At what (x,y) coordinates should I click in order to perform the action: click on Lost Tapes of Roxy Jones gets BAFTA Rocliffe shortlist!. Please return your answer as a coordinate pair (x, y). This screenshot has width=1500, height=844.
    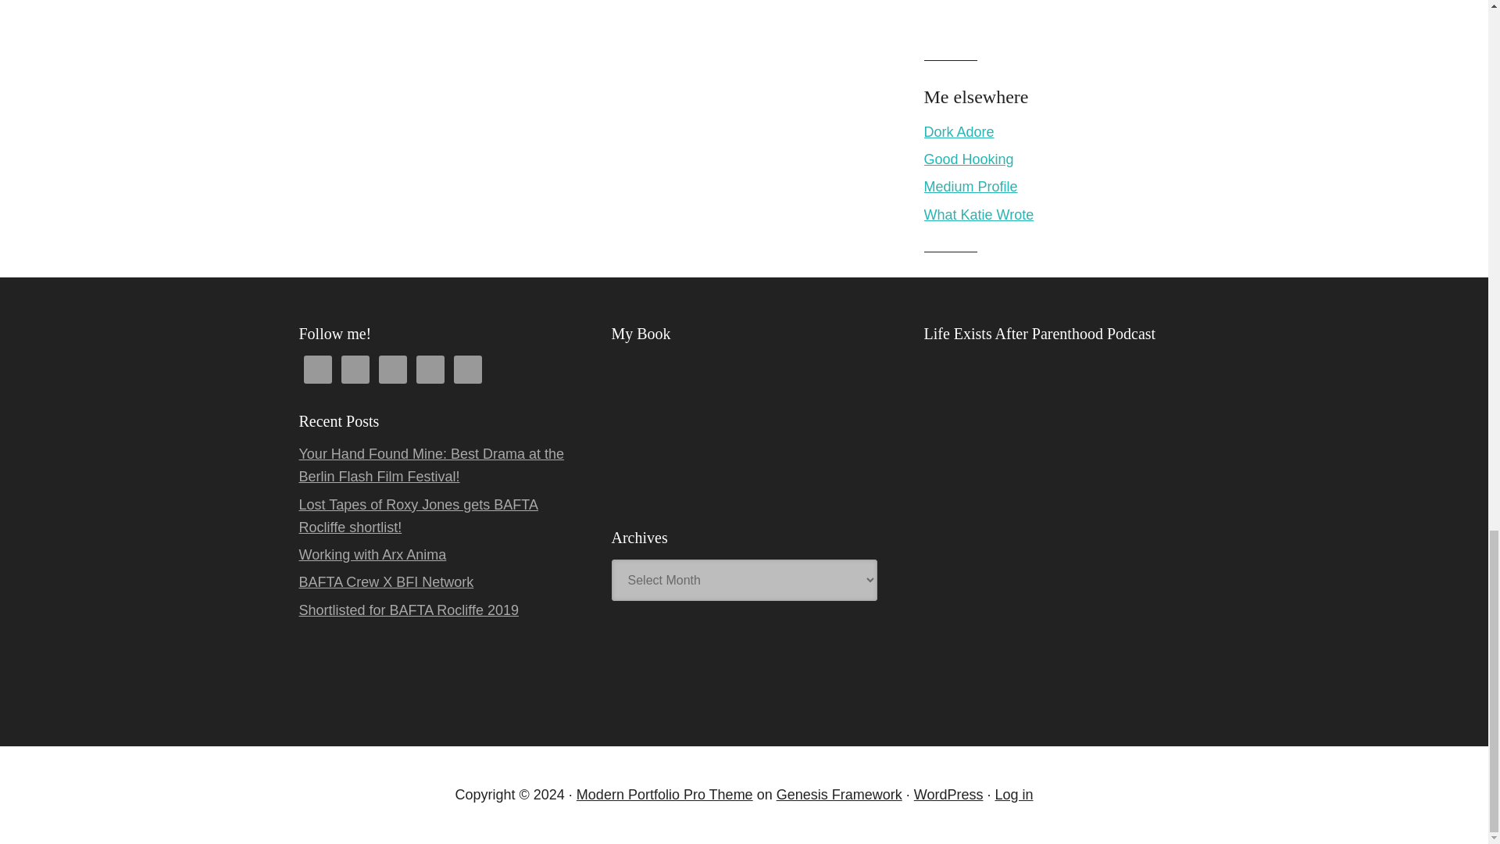
    Looking at the image, I should click on (417, 516).